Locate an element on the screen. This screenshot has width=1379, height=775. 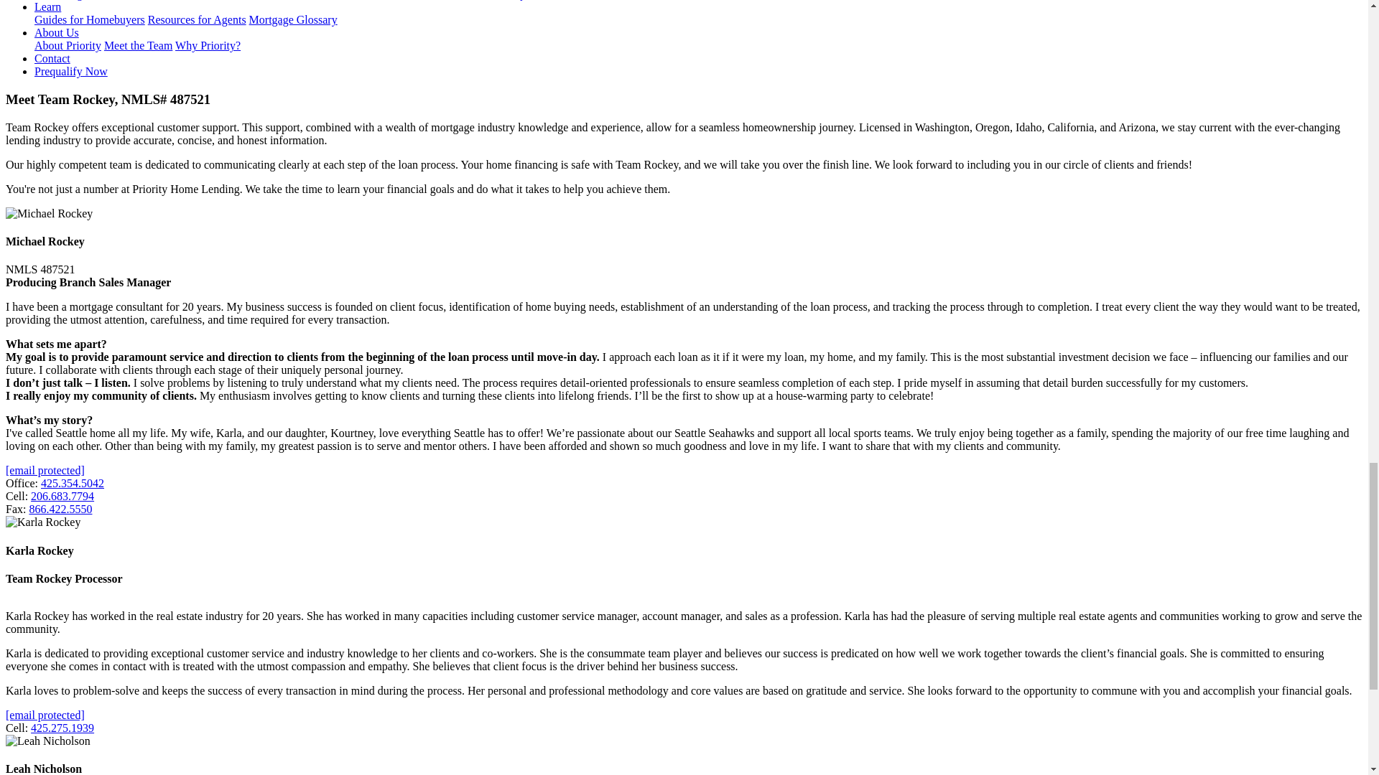
866.422.5550 is located at coordinates (60, 509).